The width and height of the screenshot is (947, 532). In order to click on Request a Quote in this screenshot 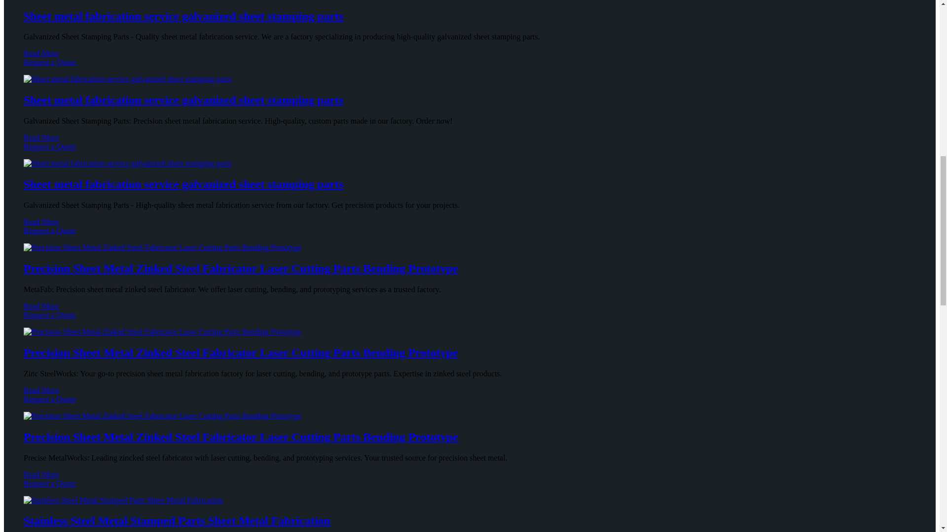, I will do `click(470, 67)`.